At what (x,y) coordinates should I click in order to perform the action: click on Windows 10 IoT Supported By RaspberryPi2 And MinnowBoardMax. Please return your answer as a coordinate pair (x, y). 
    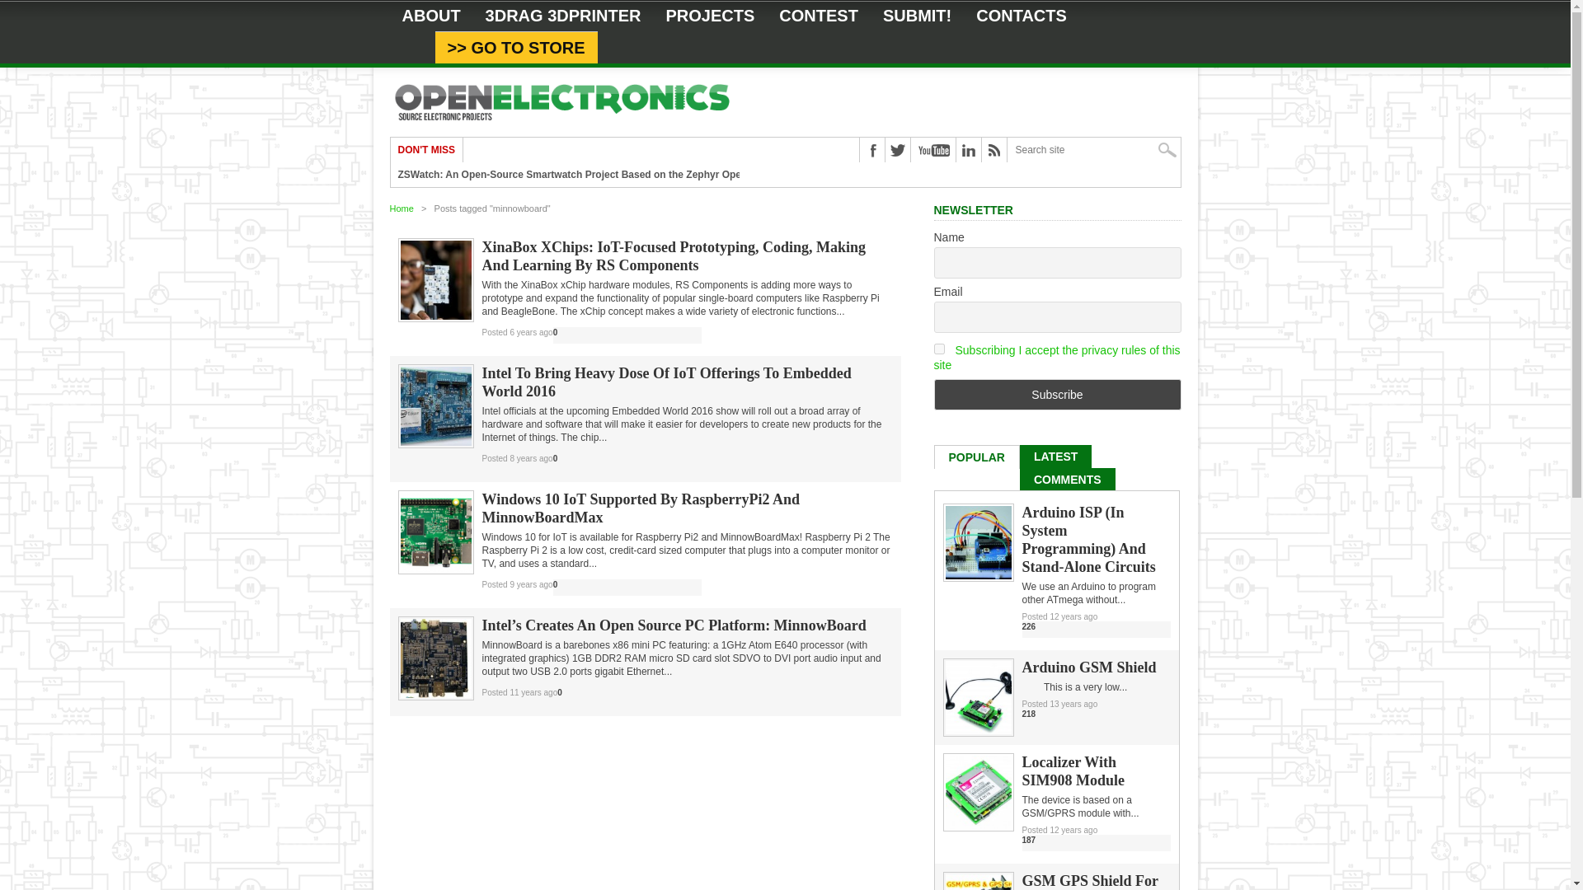
    Looking at the image, I should click on (686, 508).